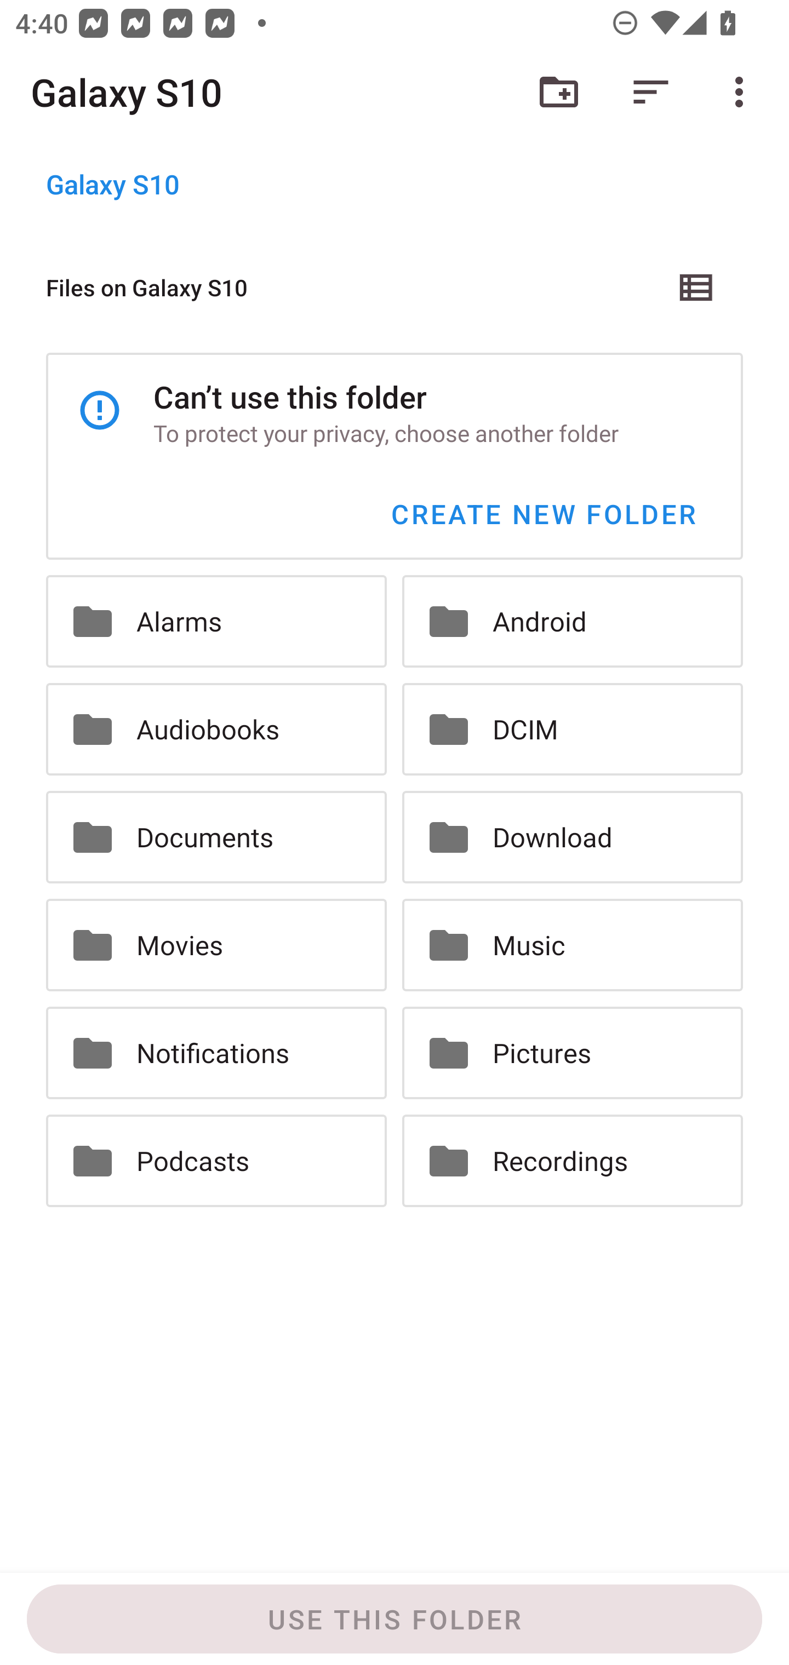  Describe the element at coordinates (573, 729) in the screenshot. I see `DCIM` at that location.